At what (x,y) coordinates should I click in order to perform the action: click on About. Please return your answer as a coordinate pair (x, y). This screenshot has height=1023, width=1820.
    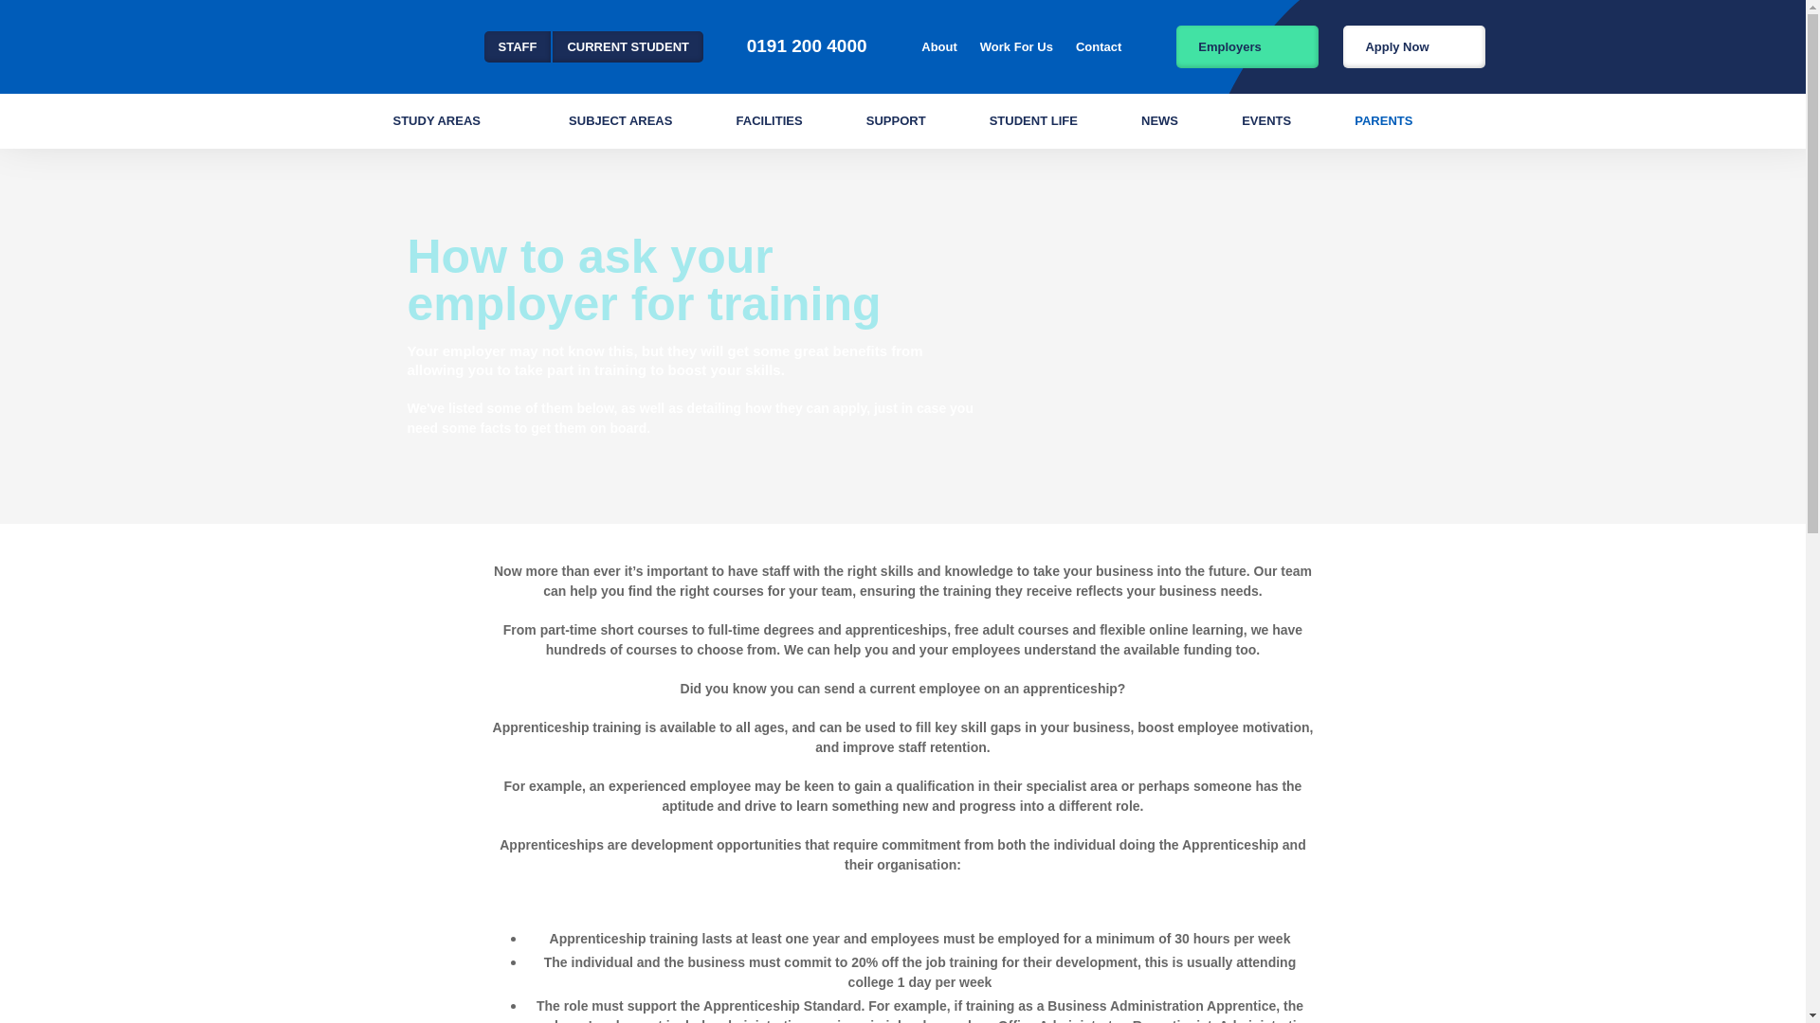
    Looking at the image, I should click on (938, 45).